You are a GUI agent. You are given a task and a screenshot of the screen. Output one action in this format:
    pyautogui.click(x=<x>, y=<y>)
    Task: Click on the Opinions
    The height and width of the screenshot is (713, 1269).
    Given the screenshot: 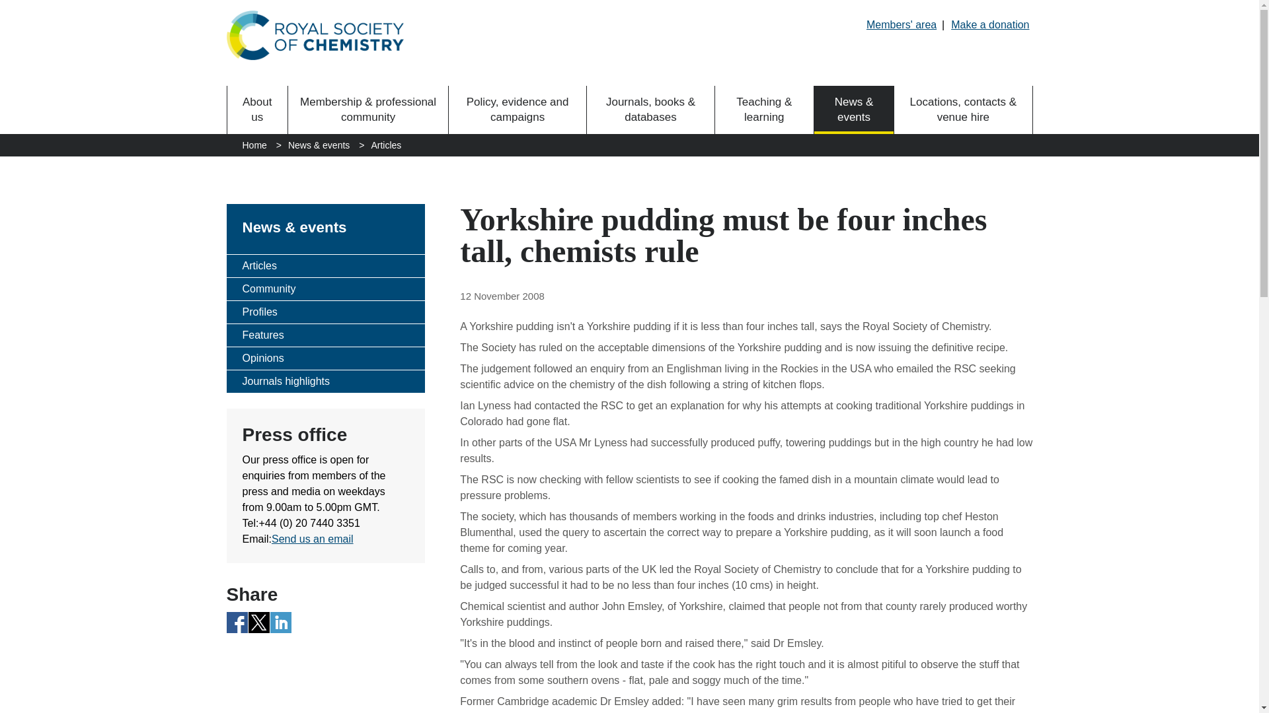 What is the action you would take?
    pyautogui.click(x=325, y=358)
    